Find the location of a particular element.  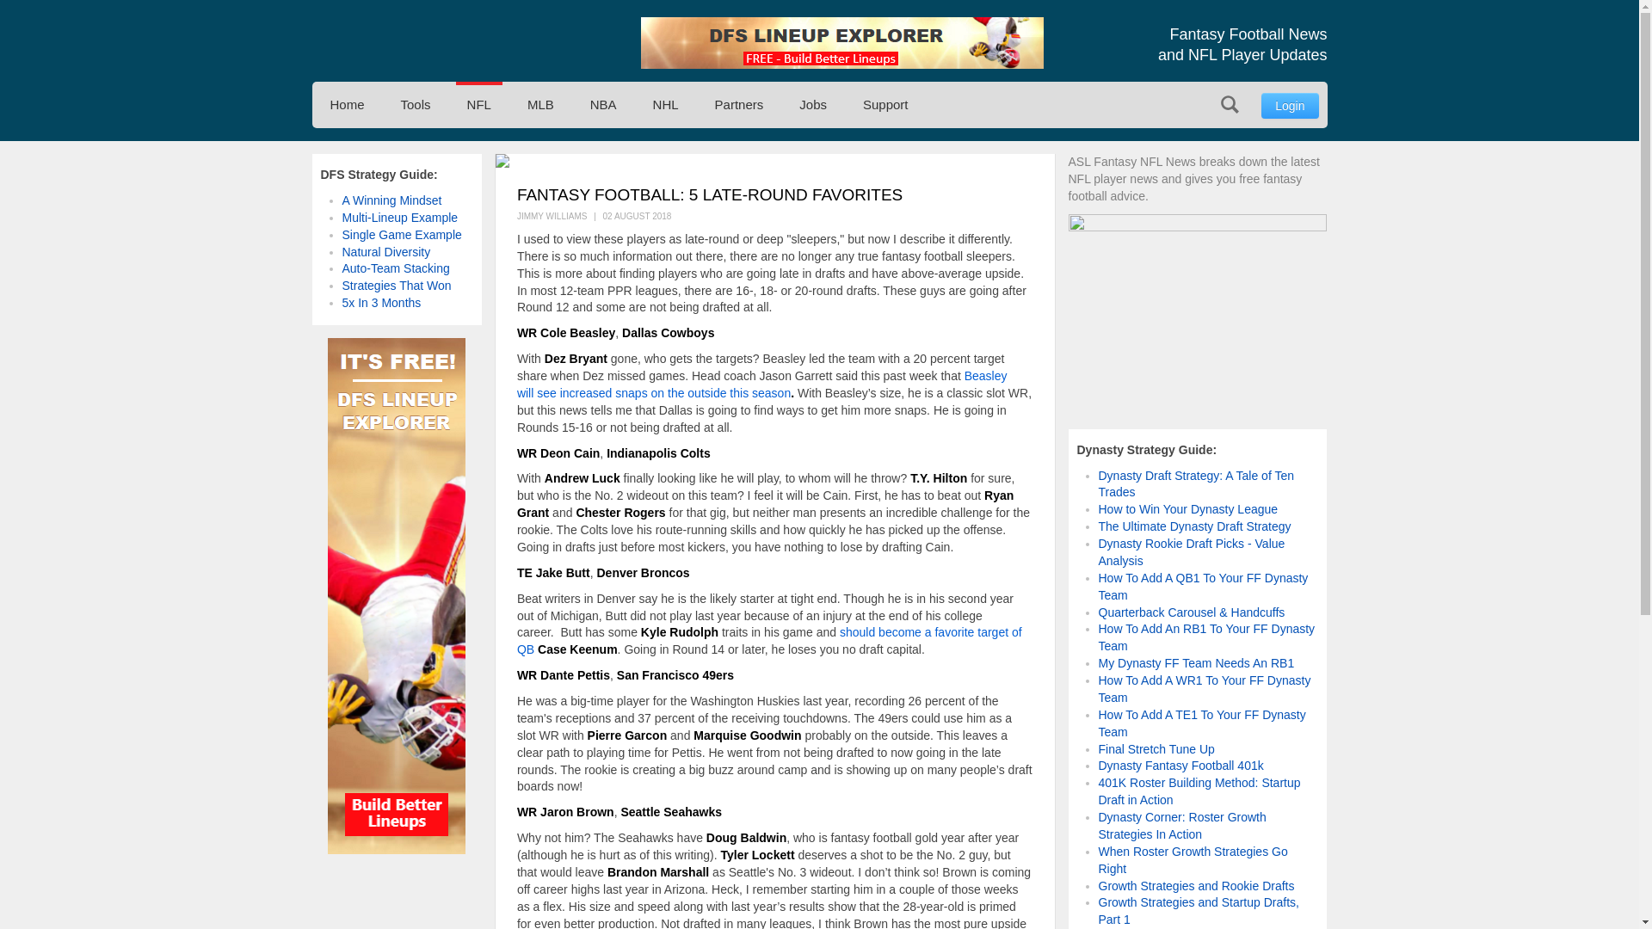

How to Win Your Dynasty League is located at coordinates (1187, 509).